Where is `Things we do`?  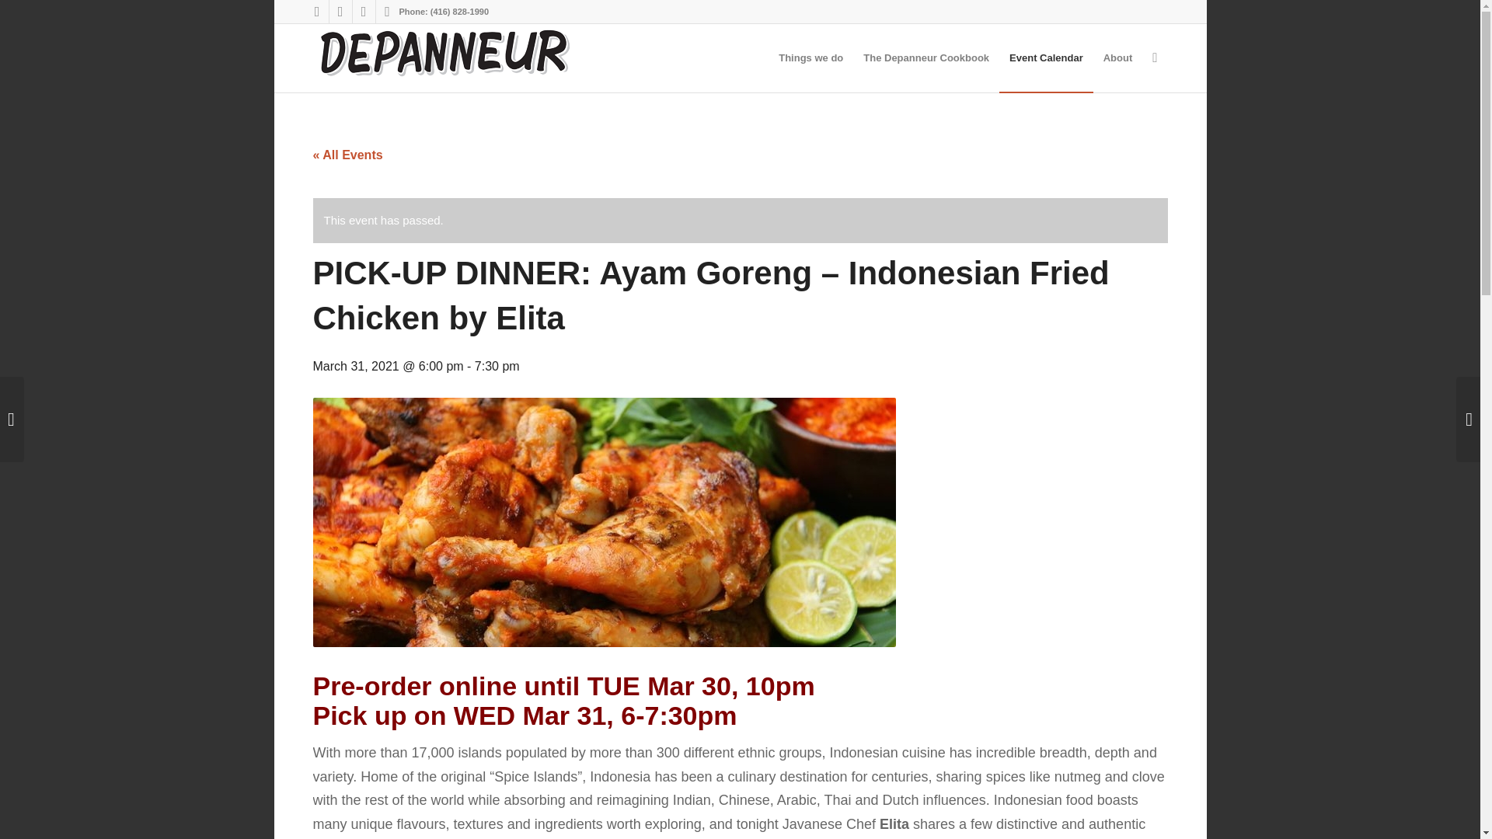
Things we do is located at coordinates (810, 57).